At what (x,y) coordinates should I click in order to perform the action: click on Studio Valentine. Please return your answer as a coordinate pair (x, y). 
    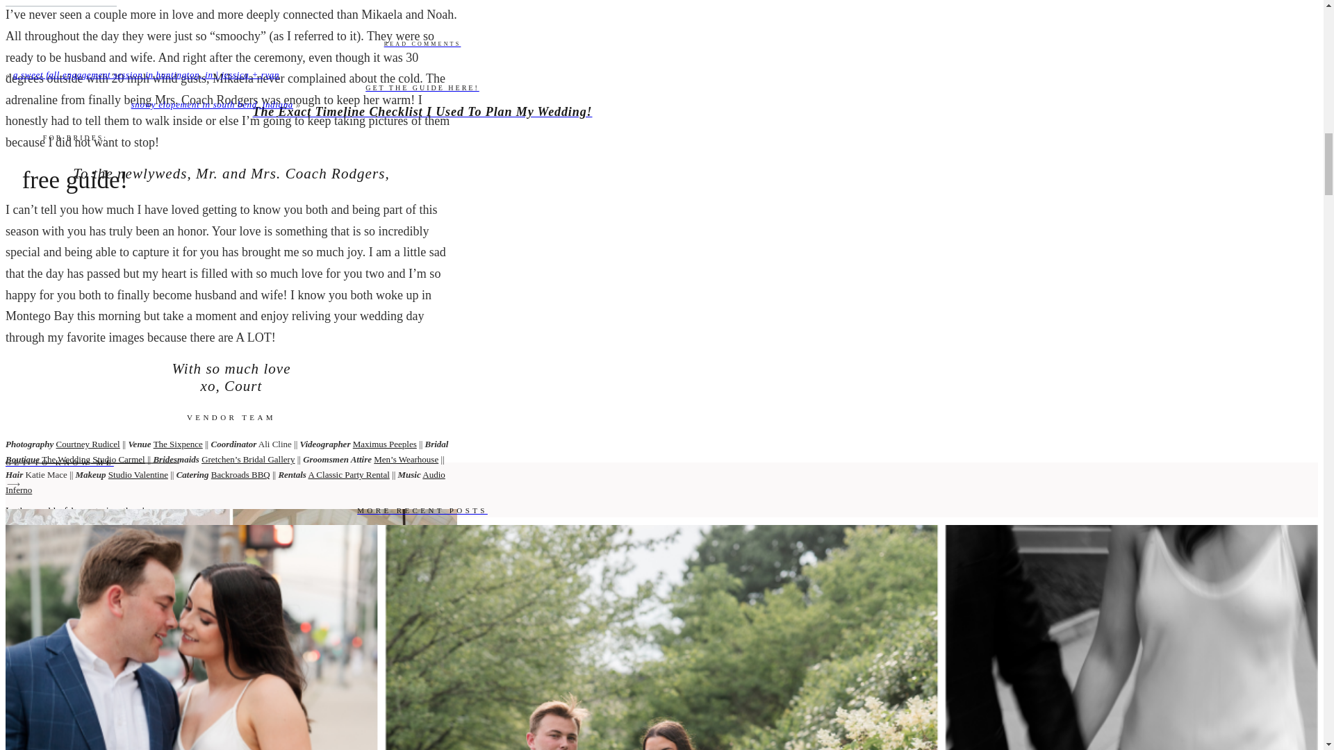
    Looking at the image, I should click on (138, 475).